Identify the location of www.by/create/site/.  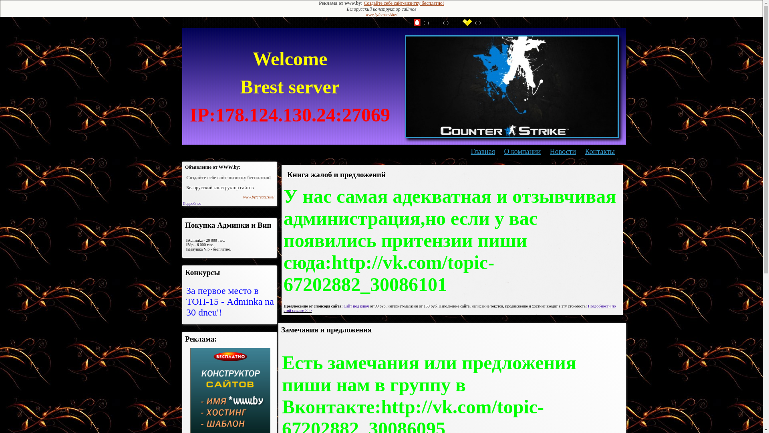
(381, 14).